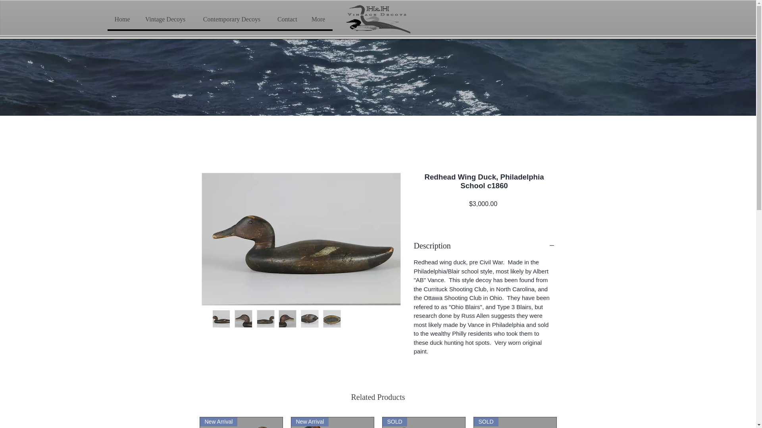  I want to click on New Arrival, so click(241, 422).